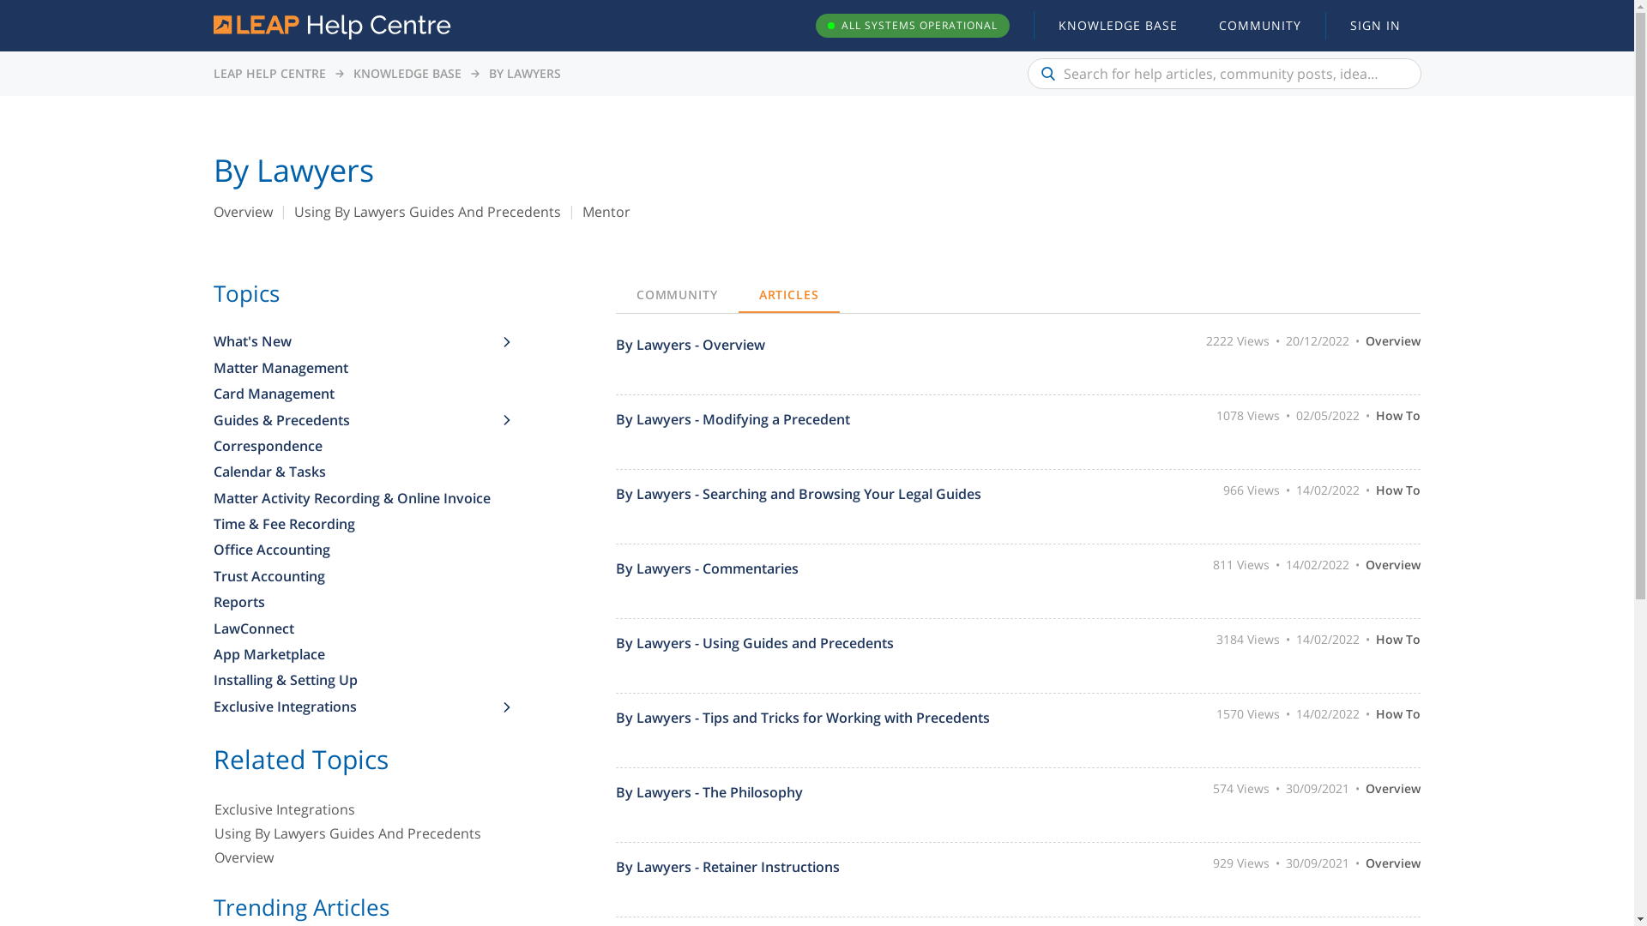 This screenshot has height=926, width=1647. Describe the element at coordinates (356, 550) in the screenshot. I see `Office Accounting` at that location.